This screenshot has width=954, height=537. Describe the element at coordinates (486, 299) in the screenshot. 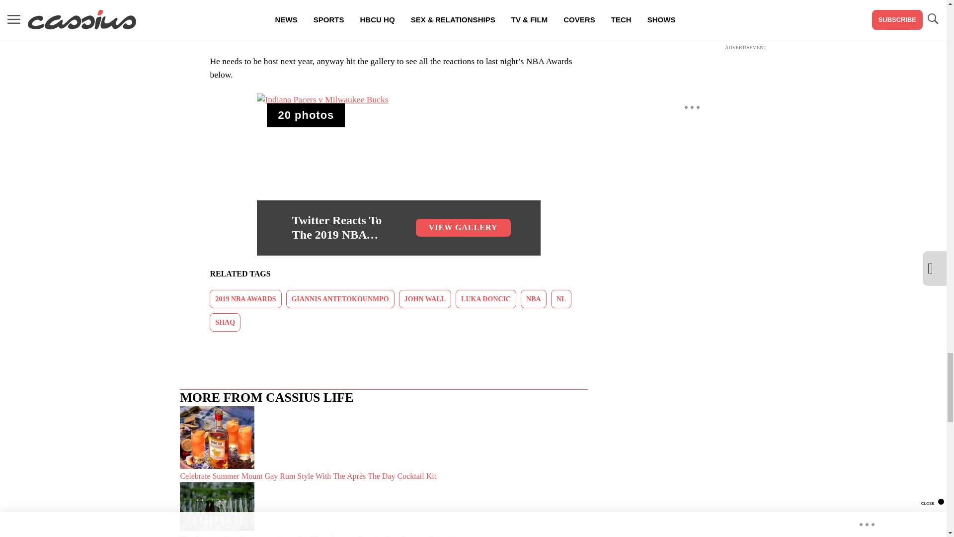

I see `LUKA DONCIC` at that location.